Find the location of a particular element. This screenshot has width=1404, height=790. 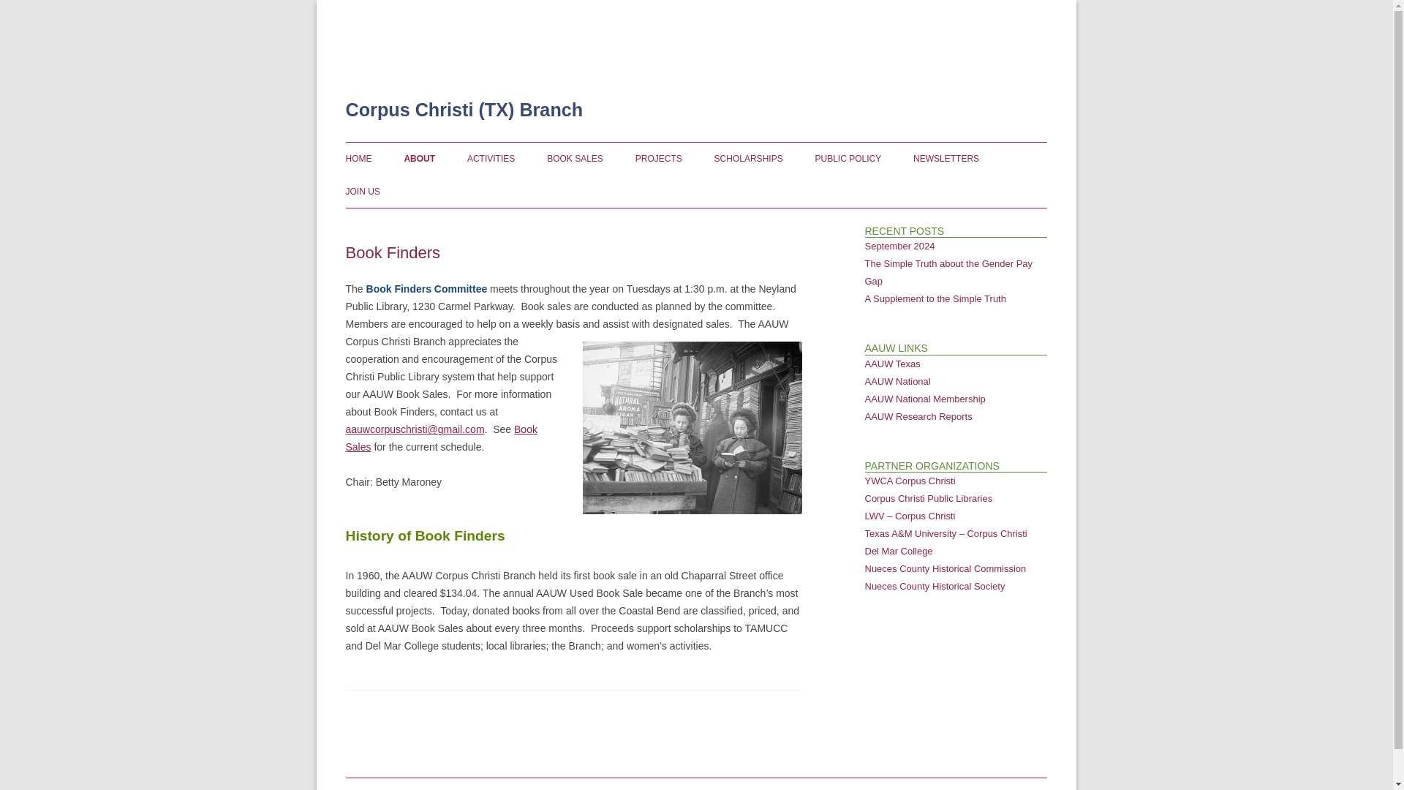

Book Sales is located at coordinates (440, 437).